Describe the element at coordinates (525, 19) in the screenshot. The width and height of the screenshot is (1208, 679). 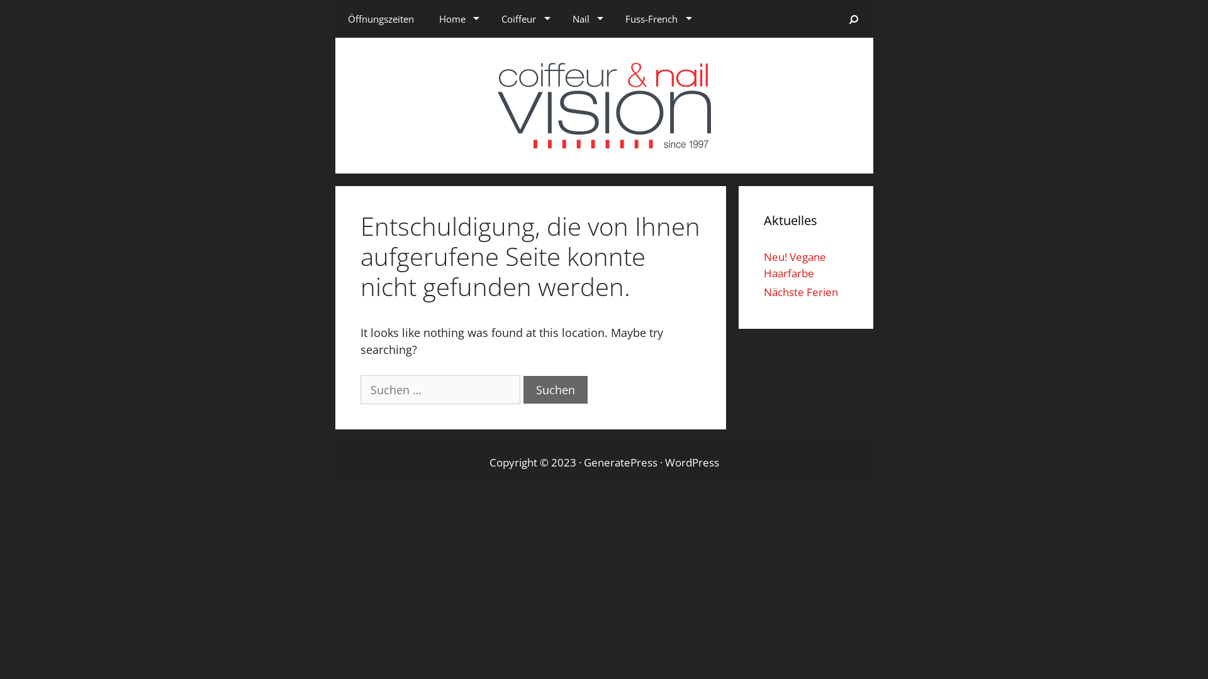
I see `Coiffeur` at that location.